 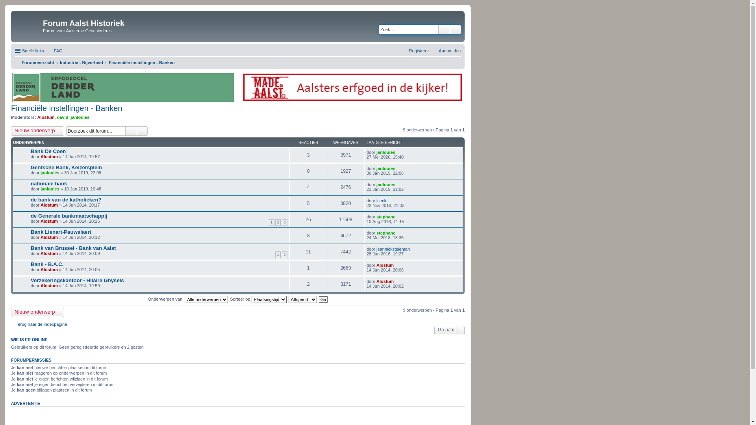 What do you see at coordinates (35, 63) in the screenshot?
I see `Forumoverzicht` at bounding box center [35, 63].